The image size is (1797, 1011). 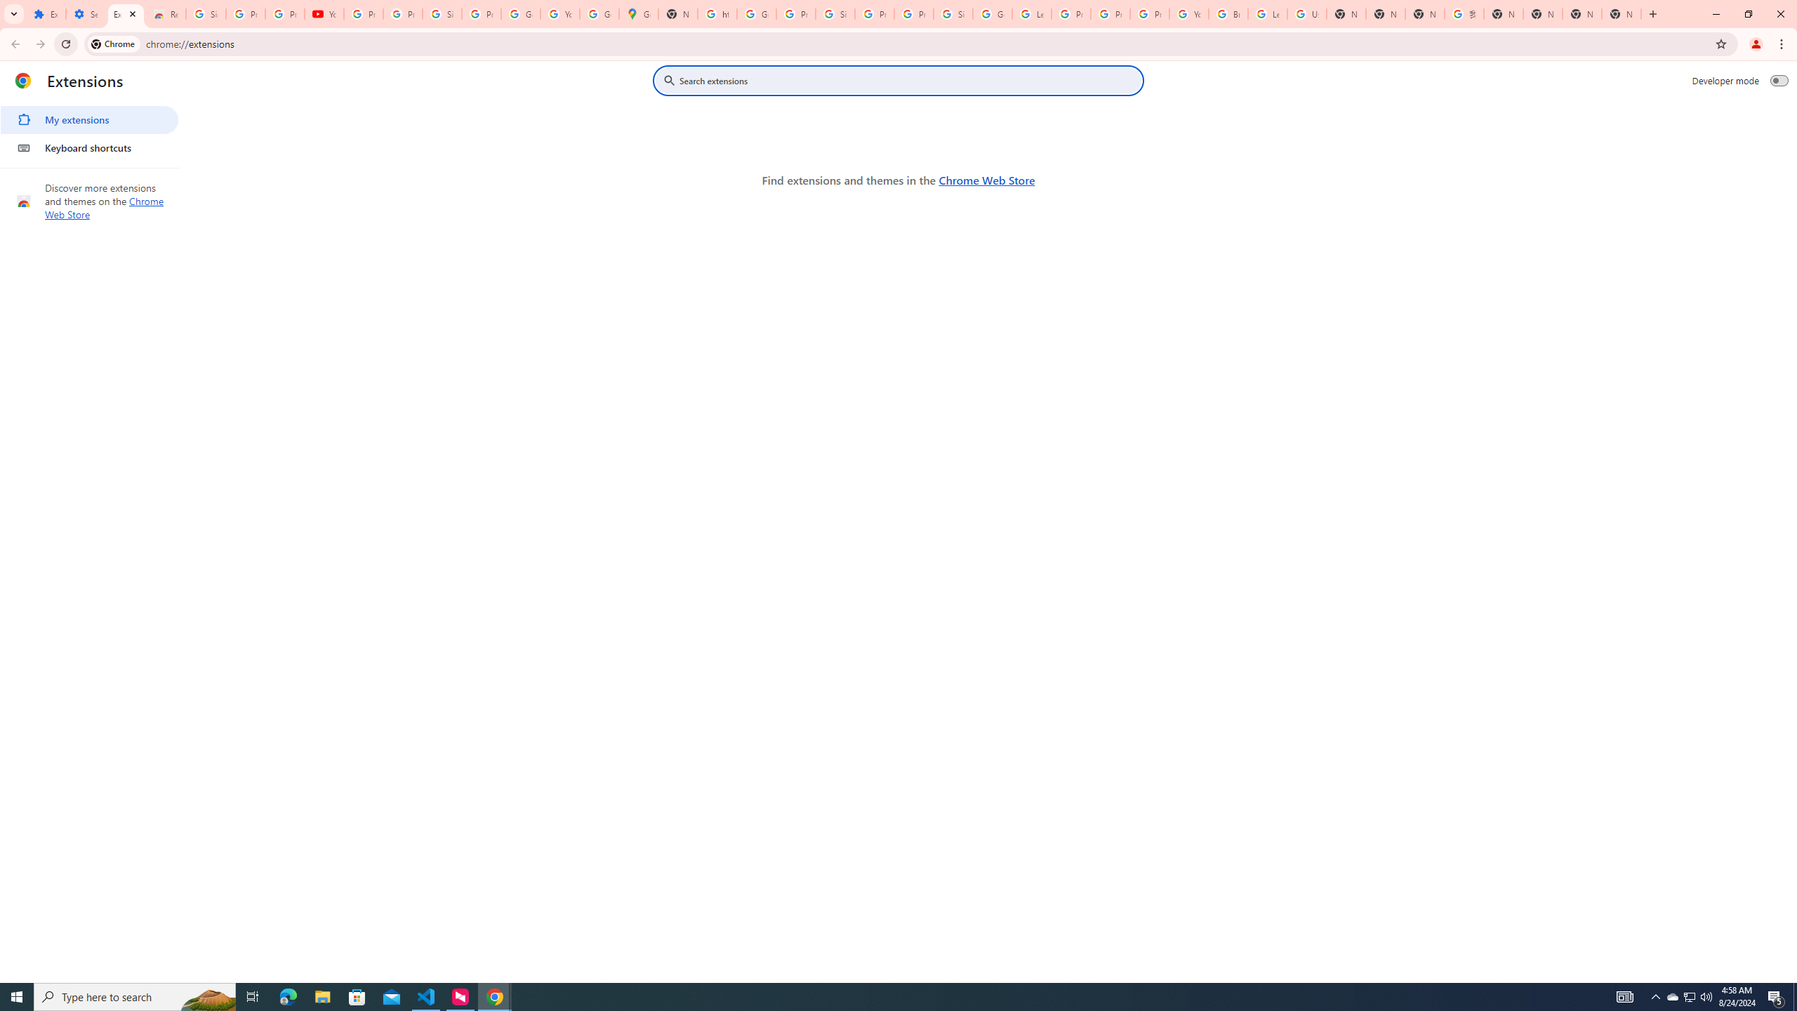 I want to click on New Tab, so click(x=1386, y=14).